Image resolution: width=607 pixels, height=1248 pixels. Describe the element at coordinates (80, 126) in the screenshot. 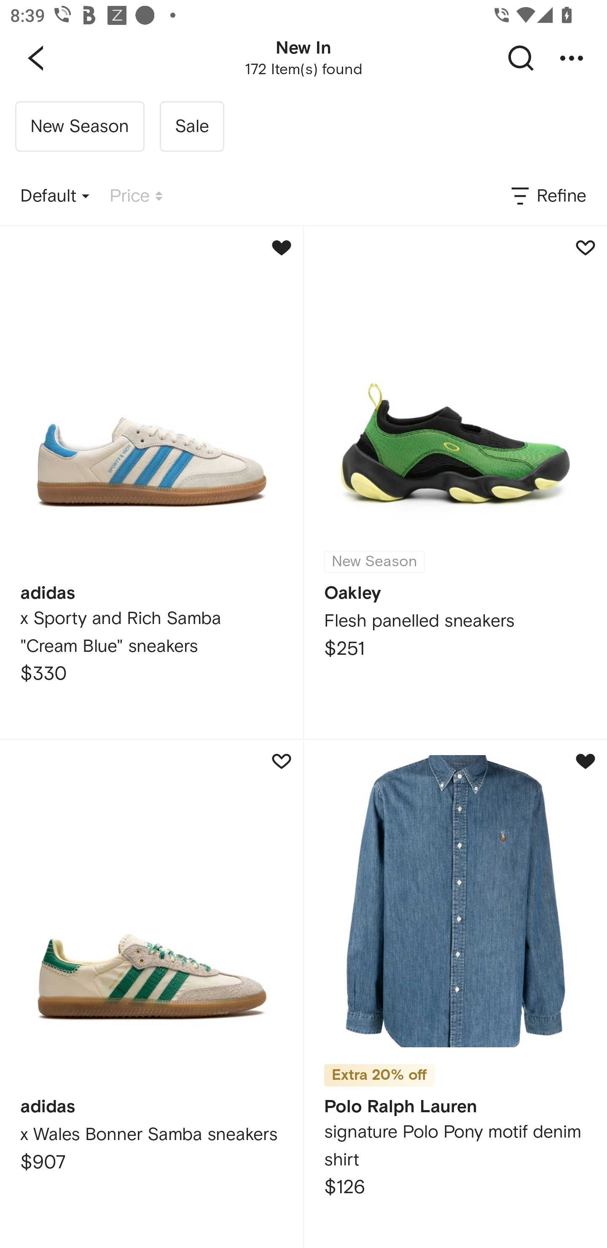

I see `New Season` at that location.